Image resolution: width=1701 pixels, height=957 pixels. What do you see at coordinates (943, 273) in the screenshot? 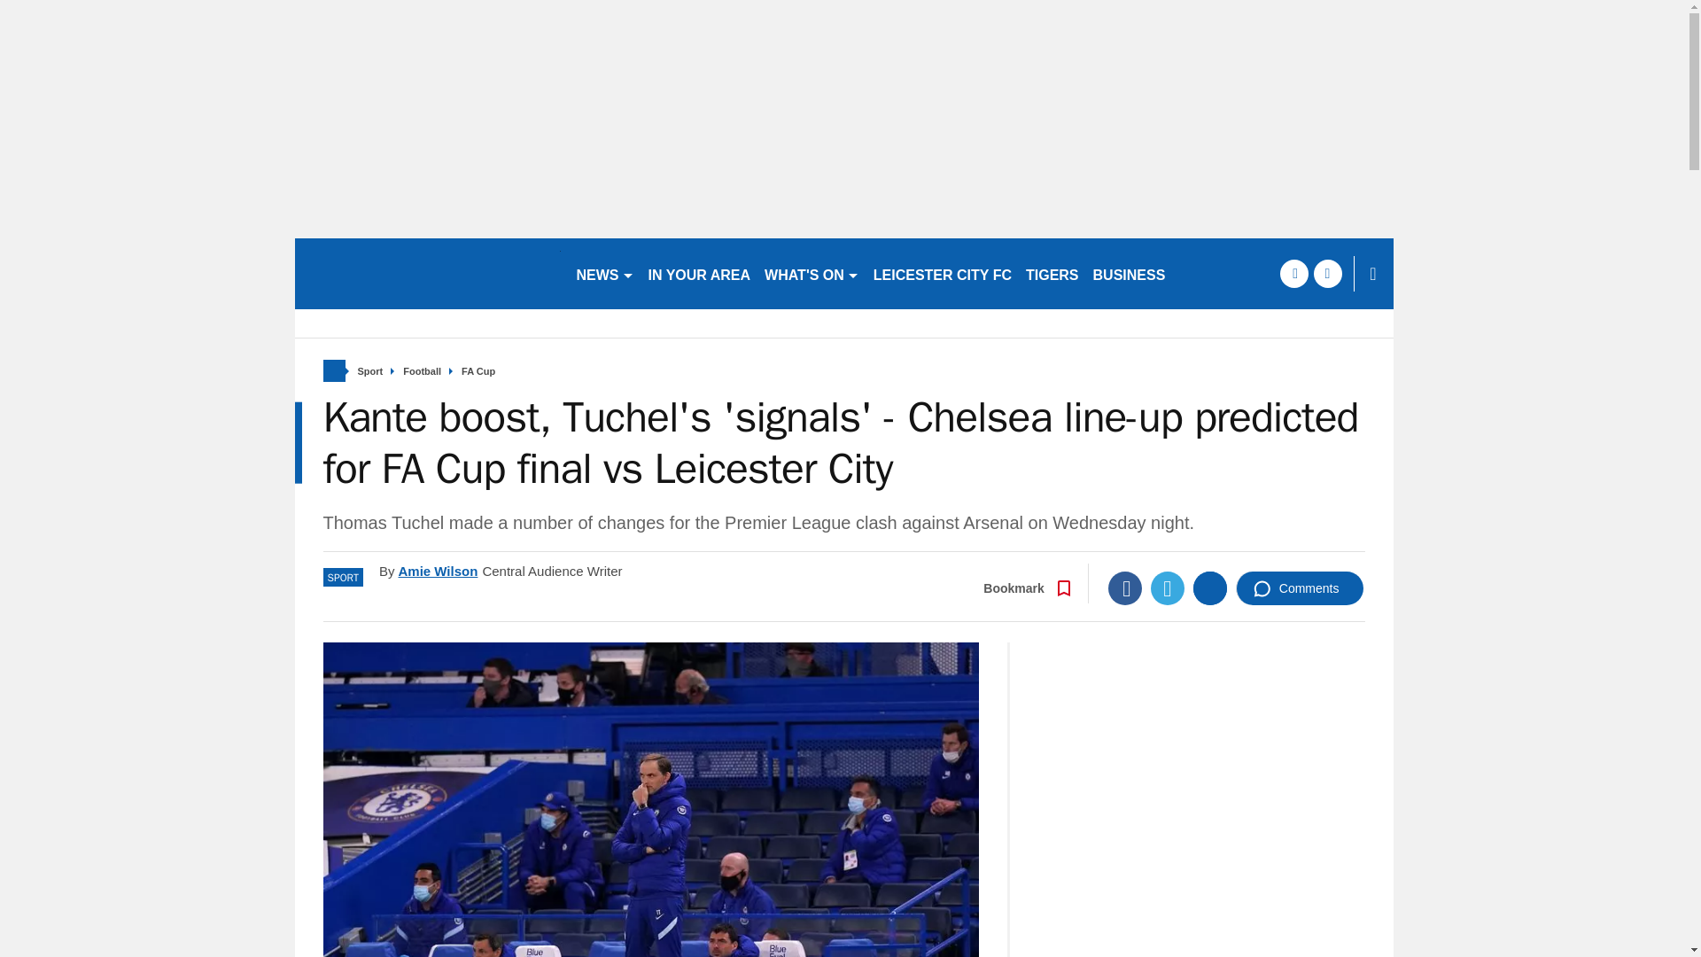
I see `LEICESTER CITY FC` at bounding box center [943, 273].